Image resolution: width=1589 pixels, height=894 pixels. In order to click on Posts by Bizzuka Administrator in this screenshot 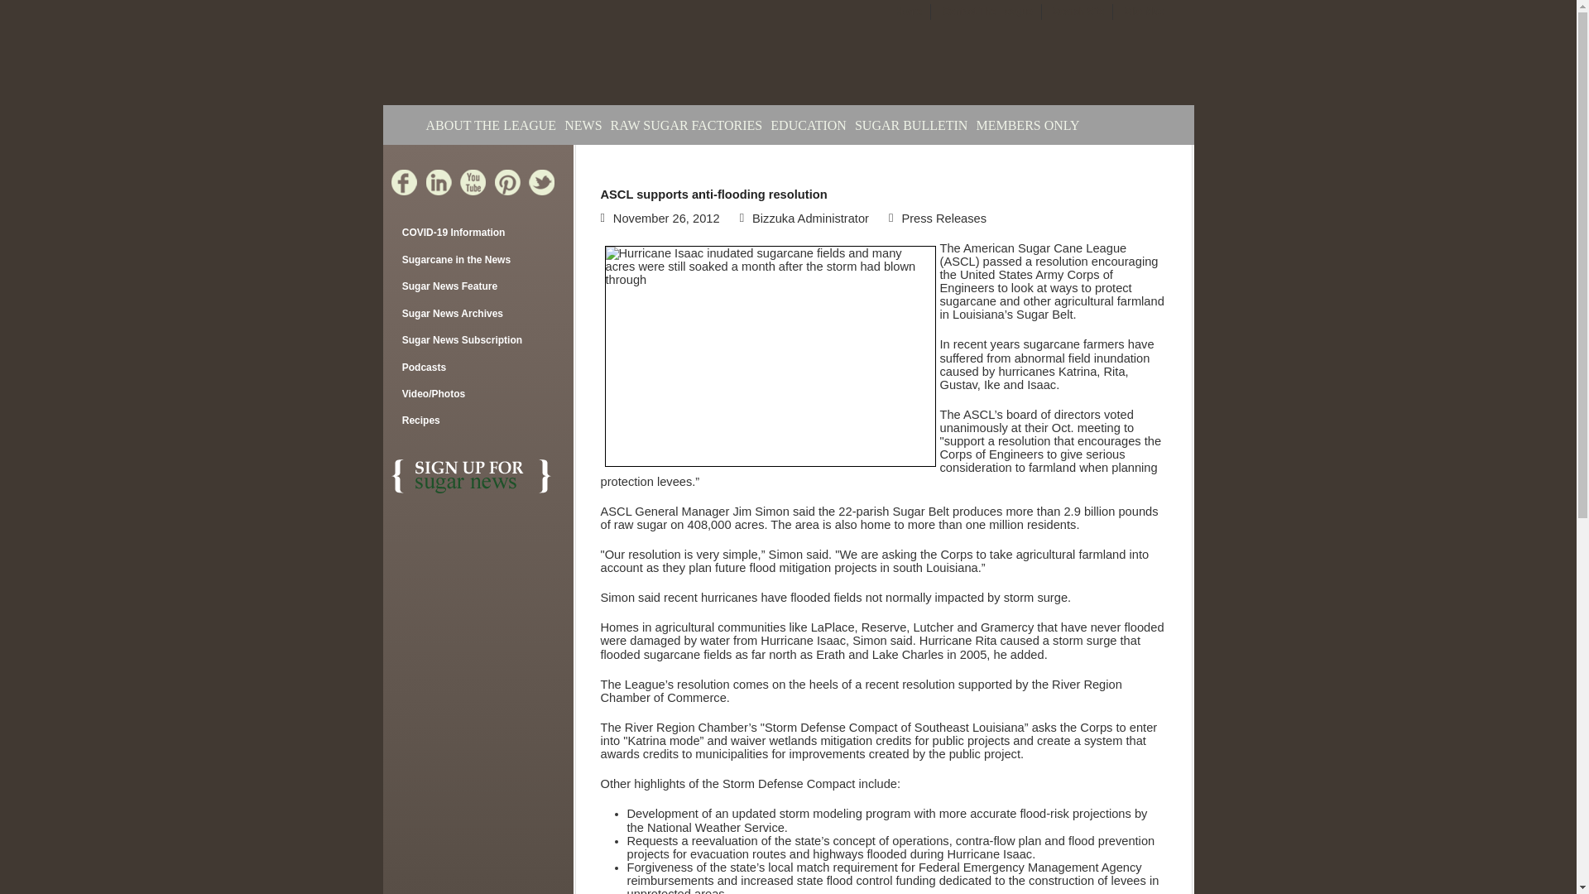, I will do `click(810, 219)`.